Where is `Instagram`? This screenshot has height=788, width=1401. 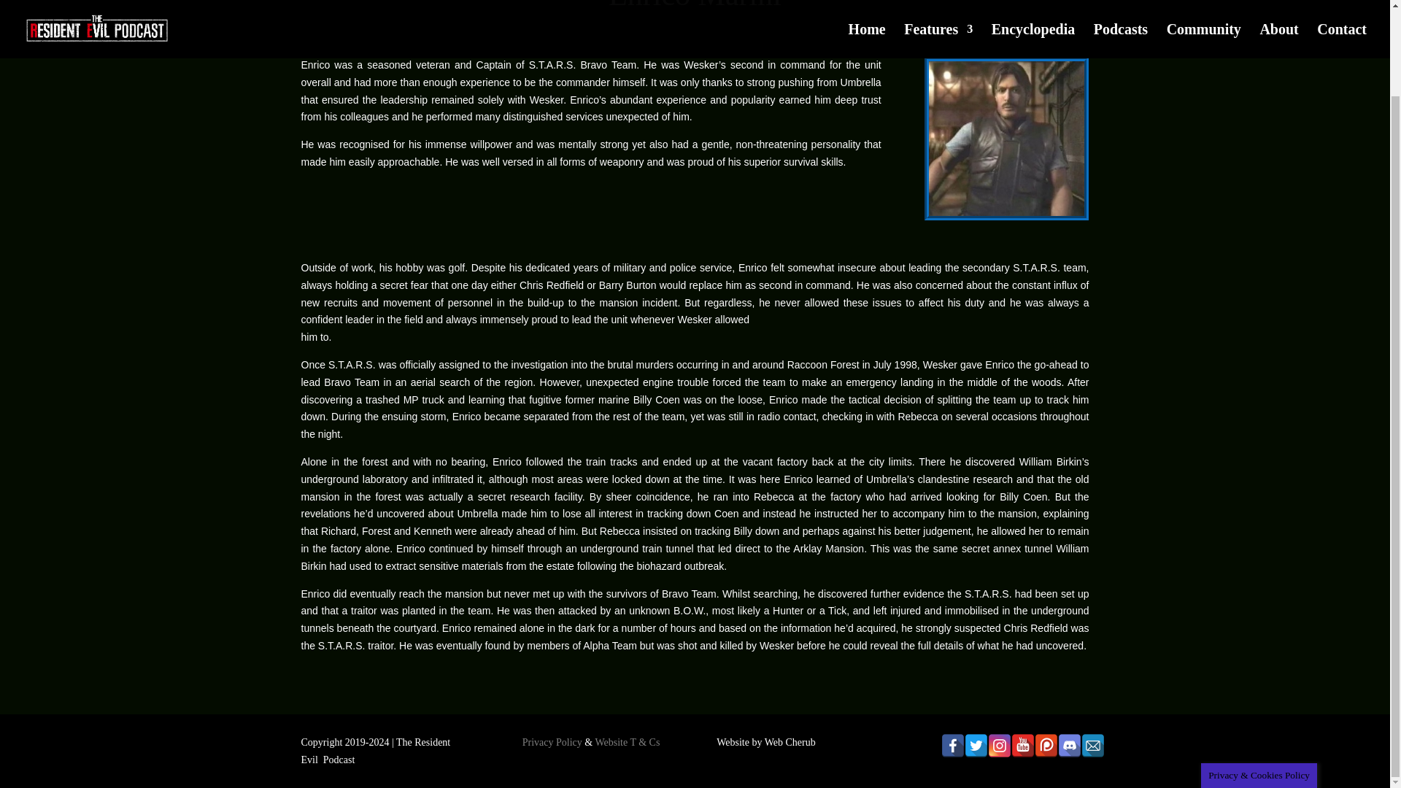
Instagram is located at coordinates (1000, 745).